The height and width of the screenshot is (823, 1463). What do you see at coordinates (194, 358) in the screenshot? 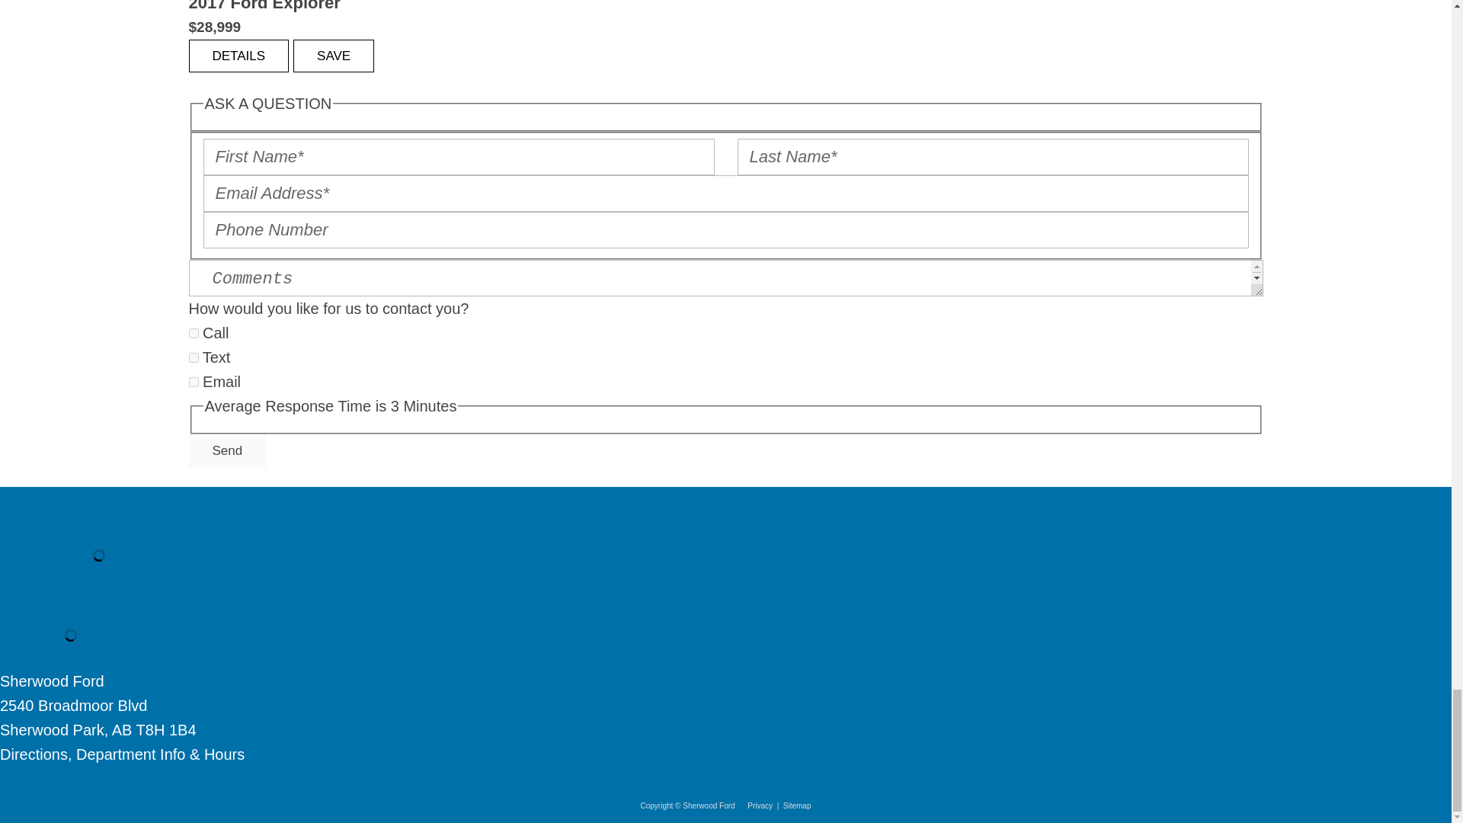
I see `Text` at bounding box center [194, 358].